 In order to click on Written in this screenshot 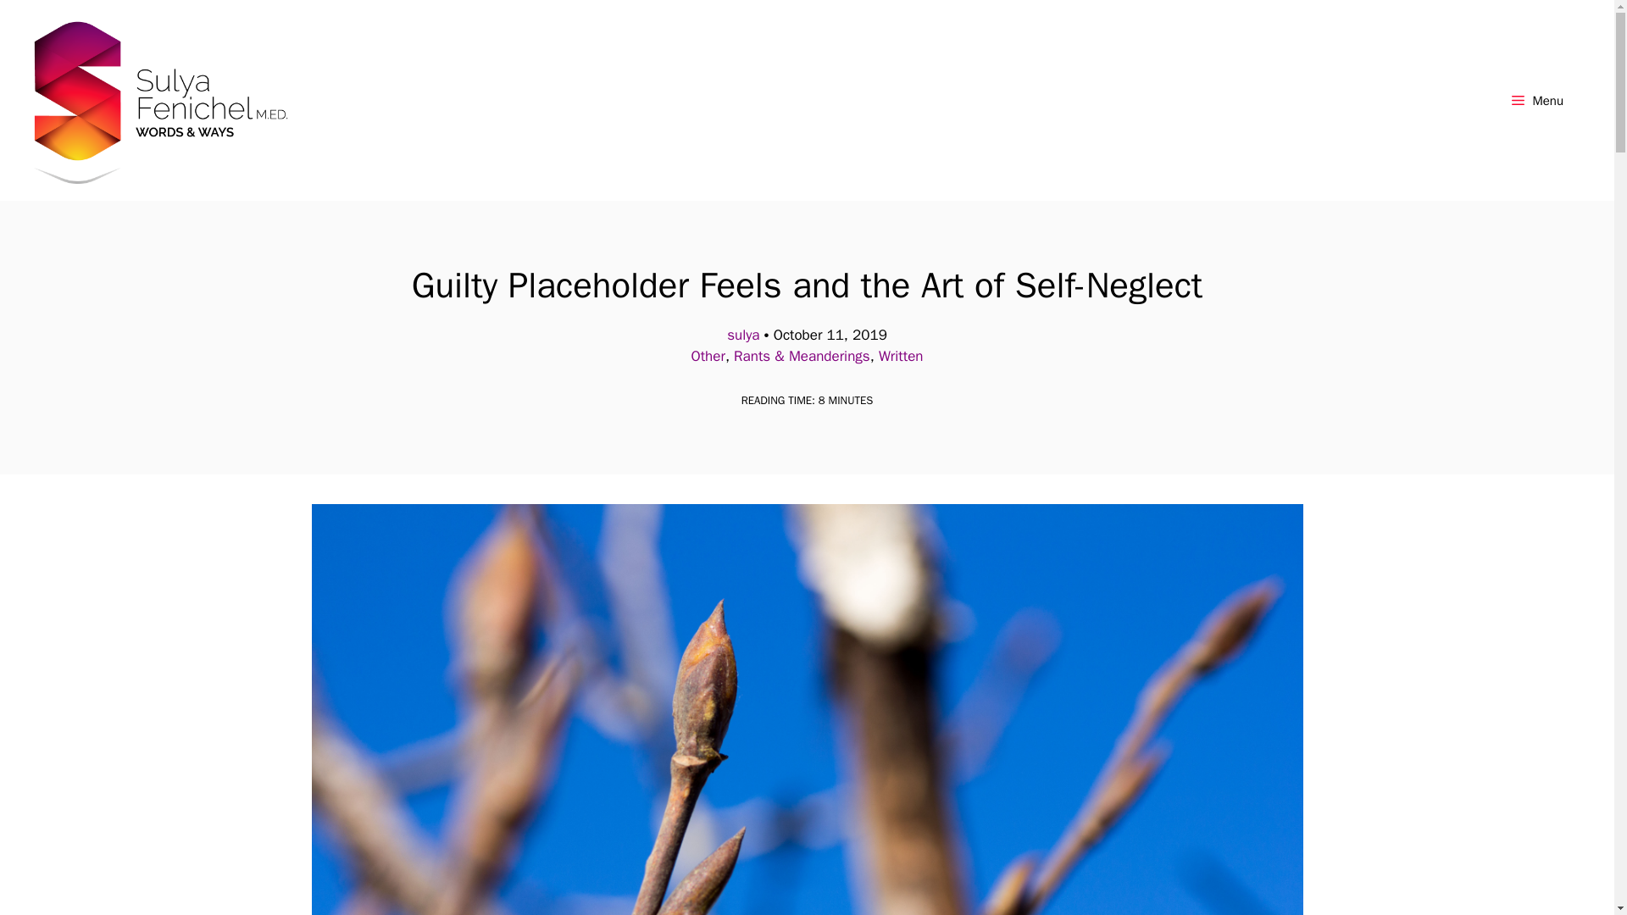, I will do `click(901, 356)`.